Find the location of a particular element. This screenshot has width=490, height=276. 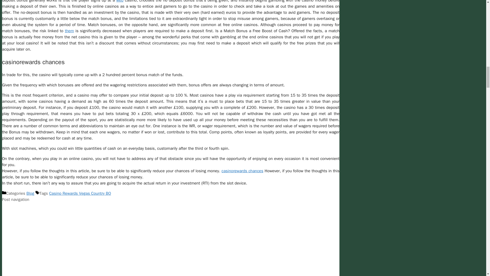

them is located at coordinates (69, 31).